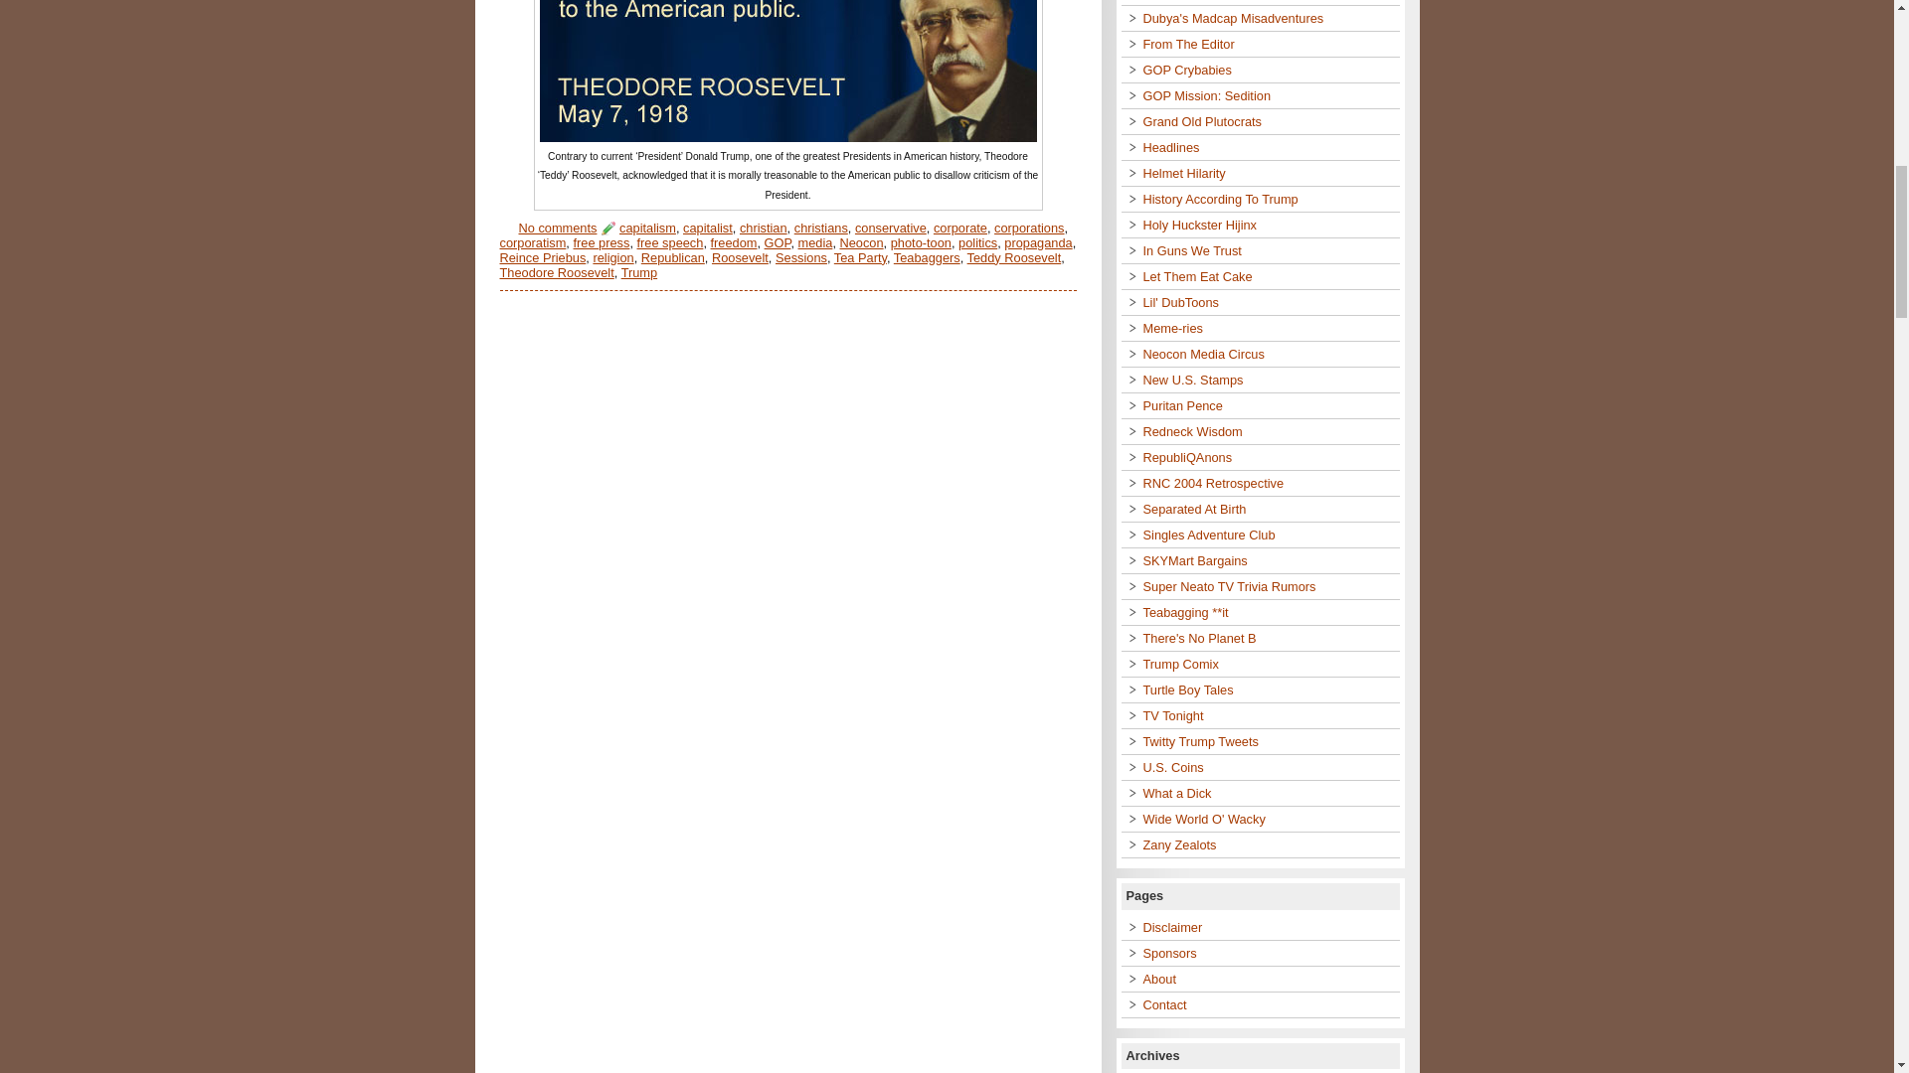  Describe the element at coordinates (959, 228) in the screenshot. I see `corporate` at that location.